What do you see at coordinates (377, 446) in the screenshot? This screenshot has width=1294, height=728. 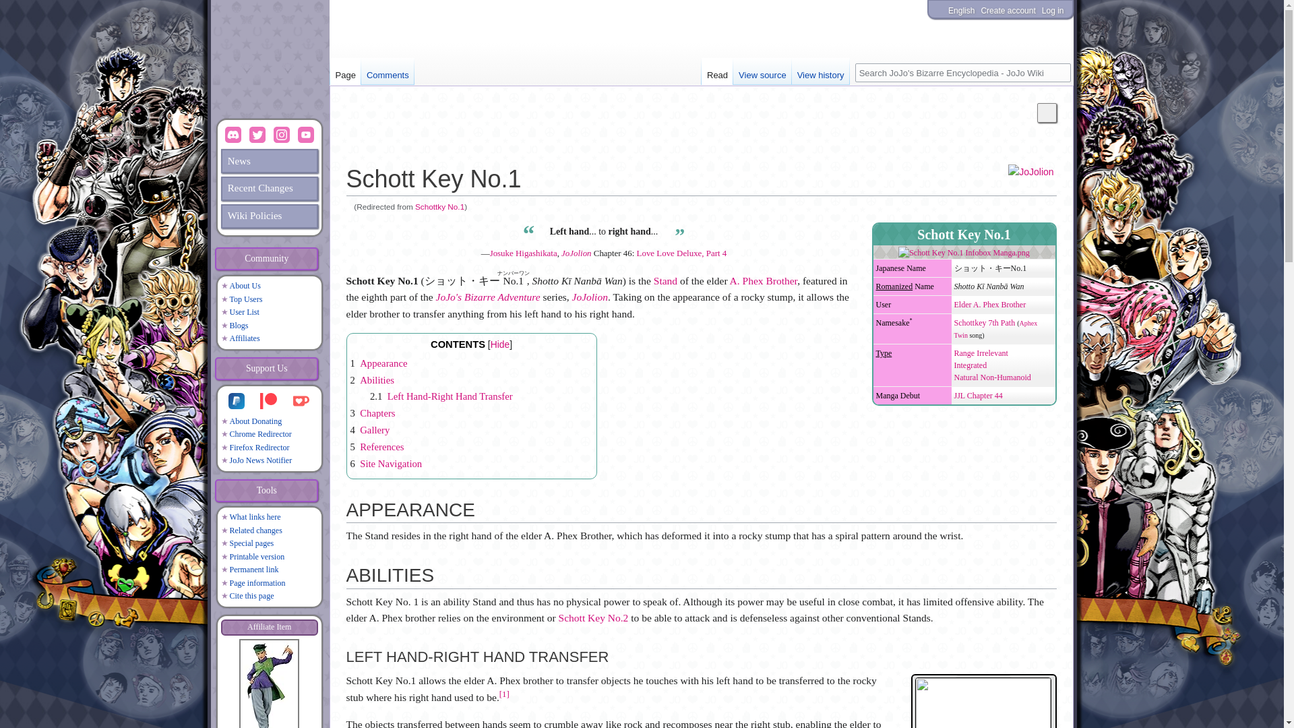 I see `5 References` at bounding box center [377, 446].